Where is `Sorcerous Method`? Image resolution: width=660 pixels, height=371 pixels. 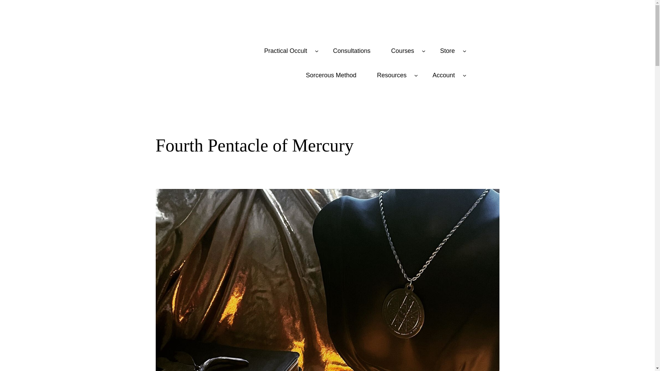
Sorcerous Method is located at coordinates (331, 75).